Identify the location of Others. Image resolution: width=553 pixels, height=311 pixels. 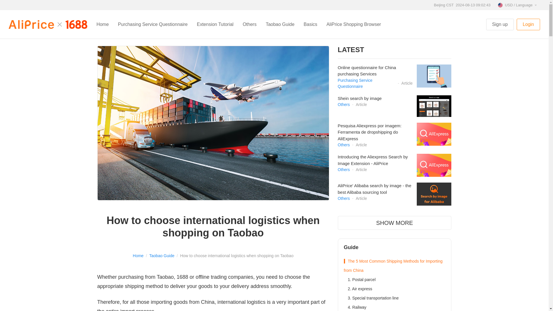
(249, 24).